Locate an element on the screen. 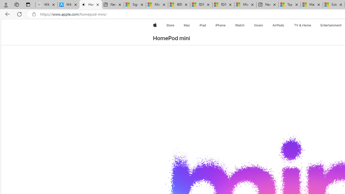 The width and height of the screenshot is (345, 194). Apple is located at coordinates (155, 25).